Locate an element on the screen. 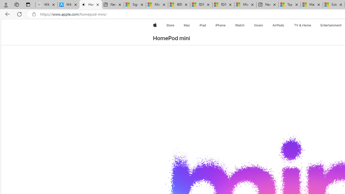 The width and height of the screenshot is (345, 194). Apple is located at coordinates (155, 25).